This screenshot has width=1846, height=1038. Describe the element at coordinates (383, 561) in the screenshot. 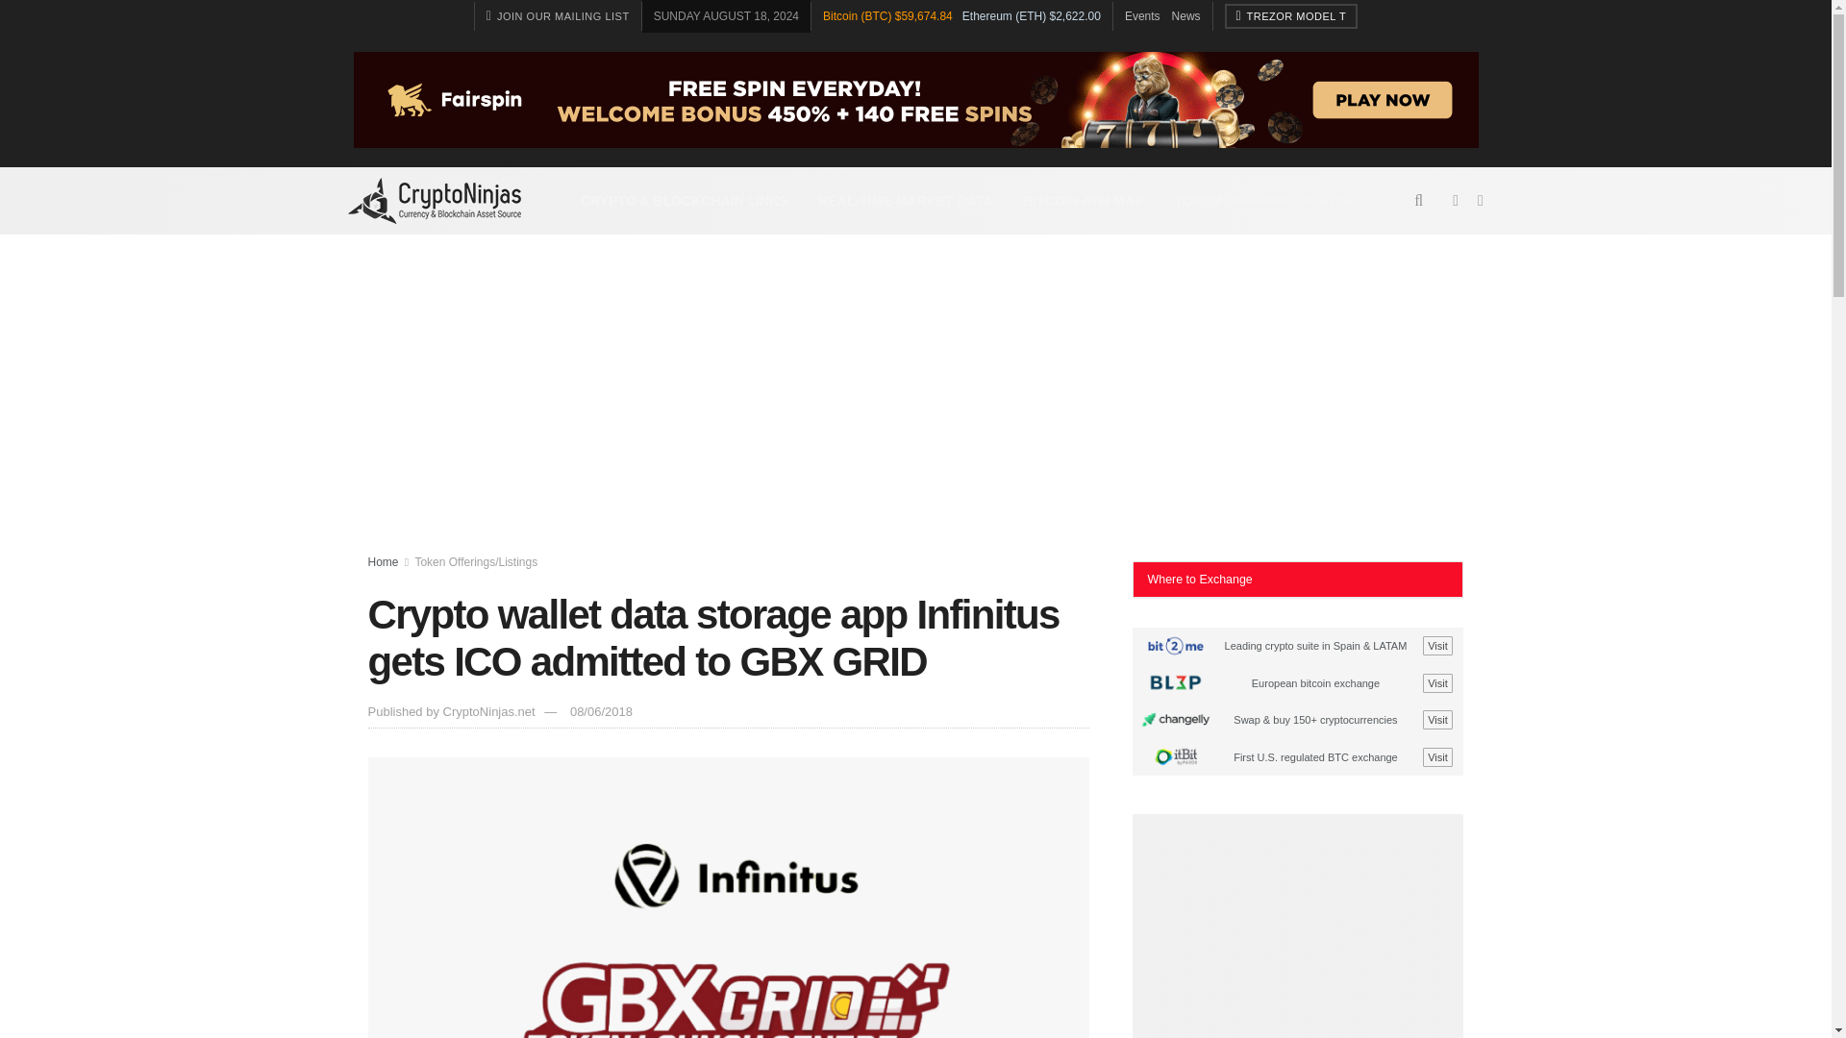

I see `Home` at that location.